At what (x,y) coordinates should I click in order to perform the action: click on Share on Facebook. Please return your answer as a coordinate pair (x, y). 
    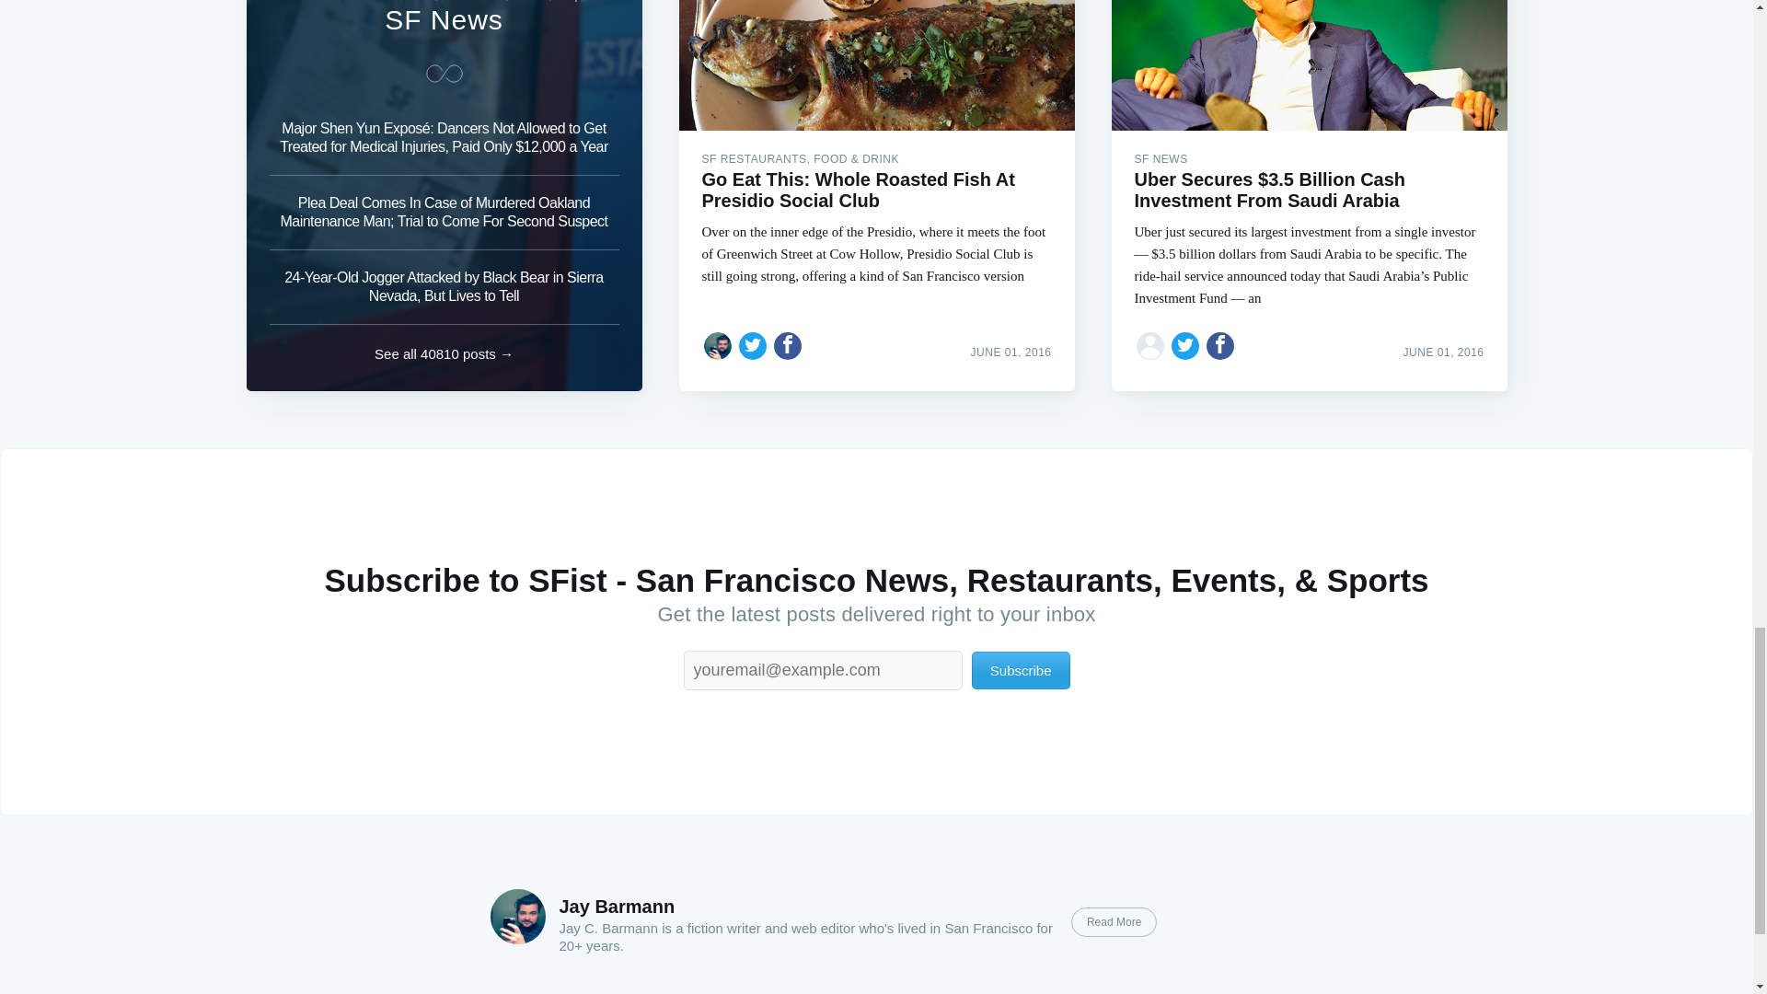
    Looking at the image, I should click on (788, 346).